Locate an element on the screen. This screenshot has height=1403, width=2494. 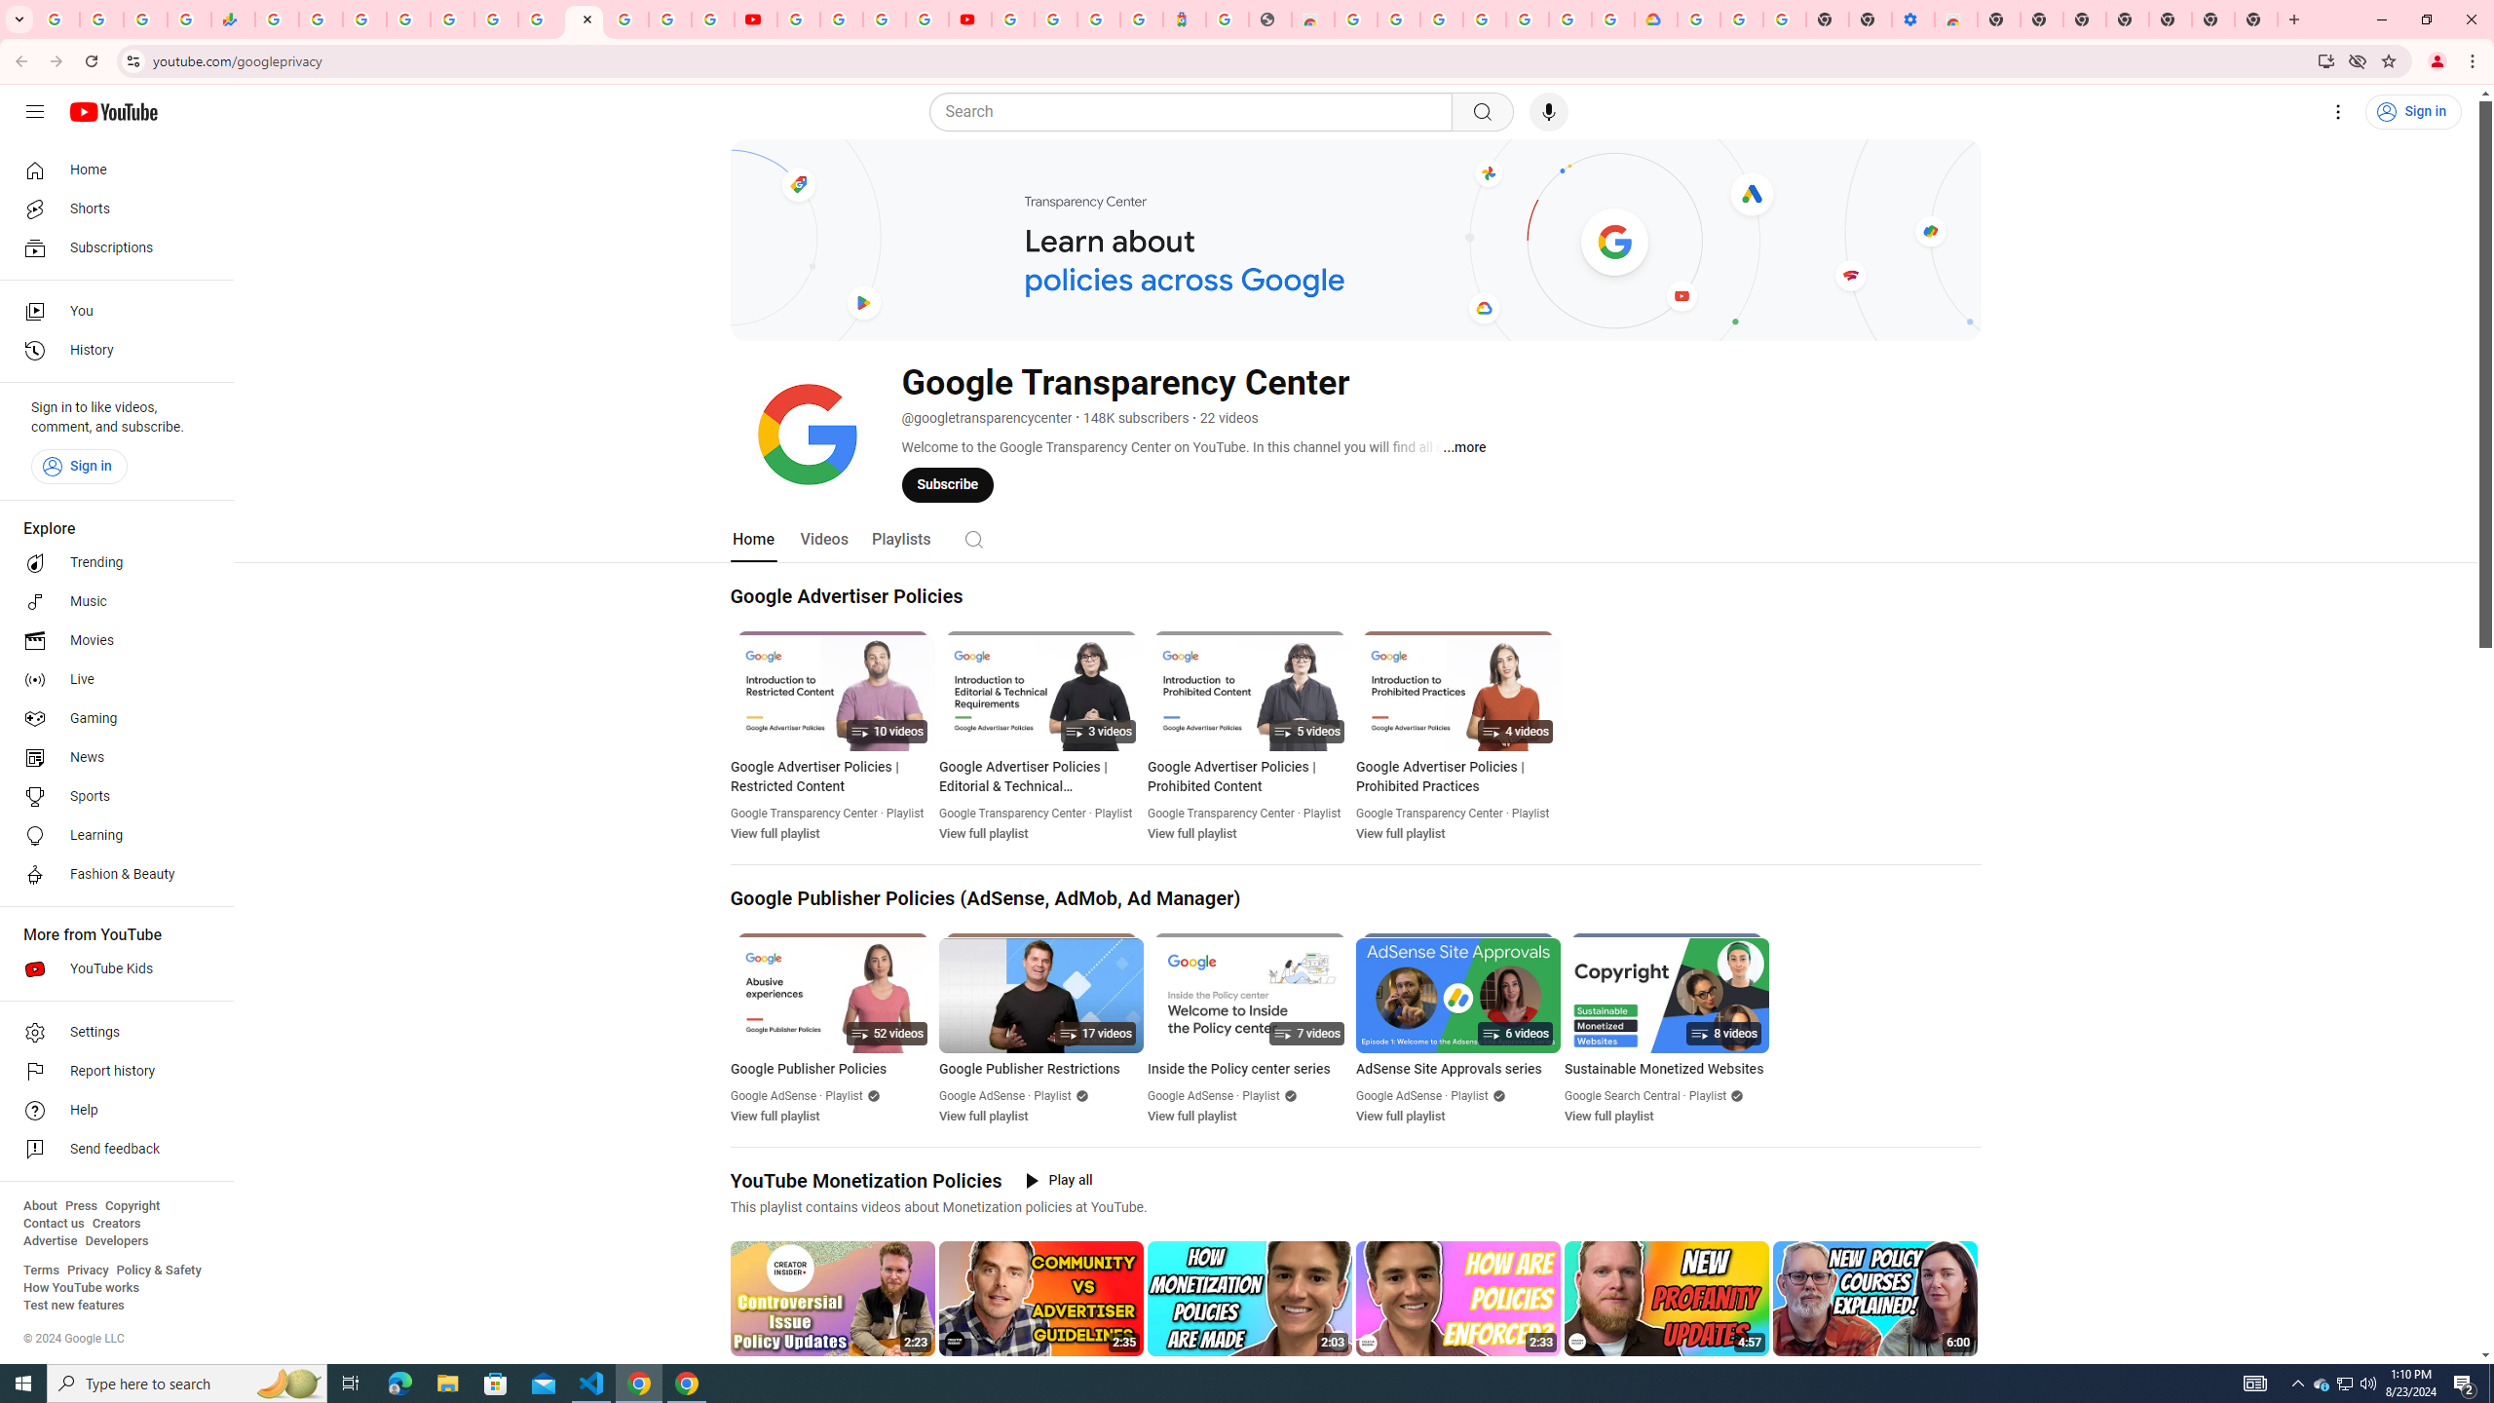
News is located at coordinates (111, 757).